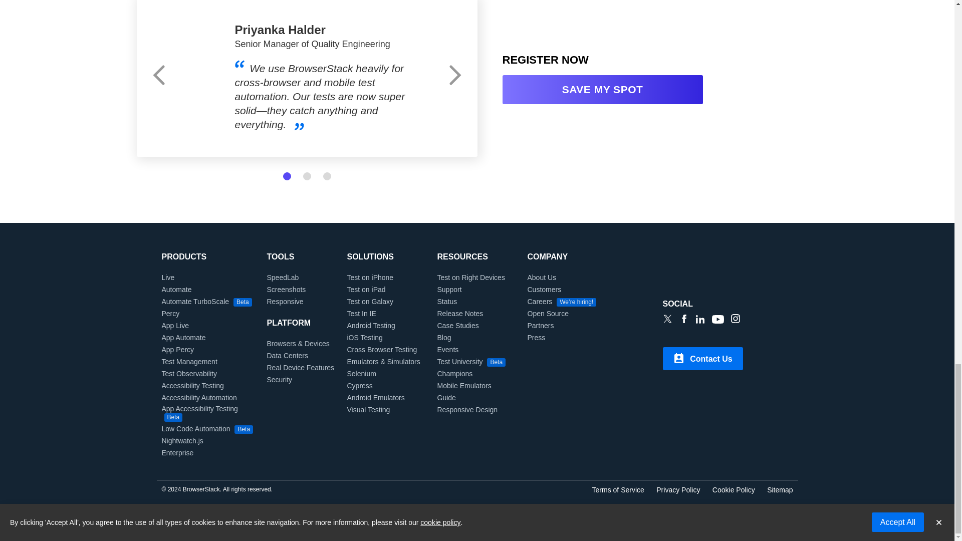 Image resolution: width=962 pixels, height=541 pixels. What do you see at coordinates (206, 302) in the screenshot?
I see `Automate TurboScale Beta` at bounding box center [206, 302].